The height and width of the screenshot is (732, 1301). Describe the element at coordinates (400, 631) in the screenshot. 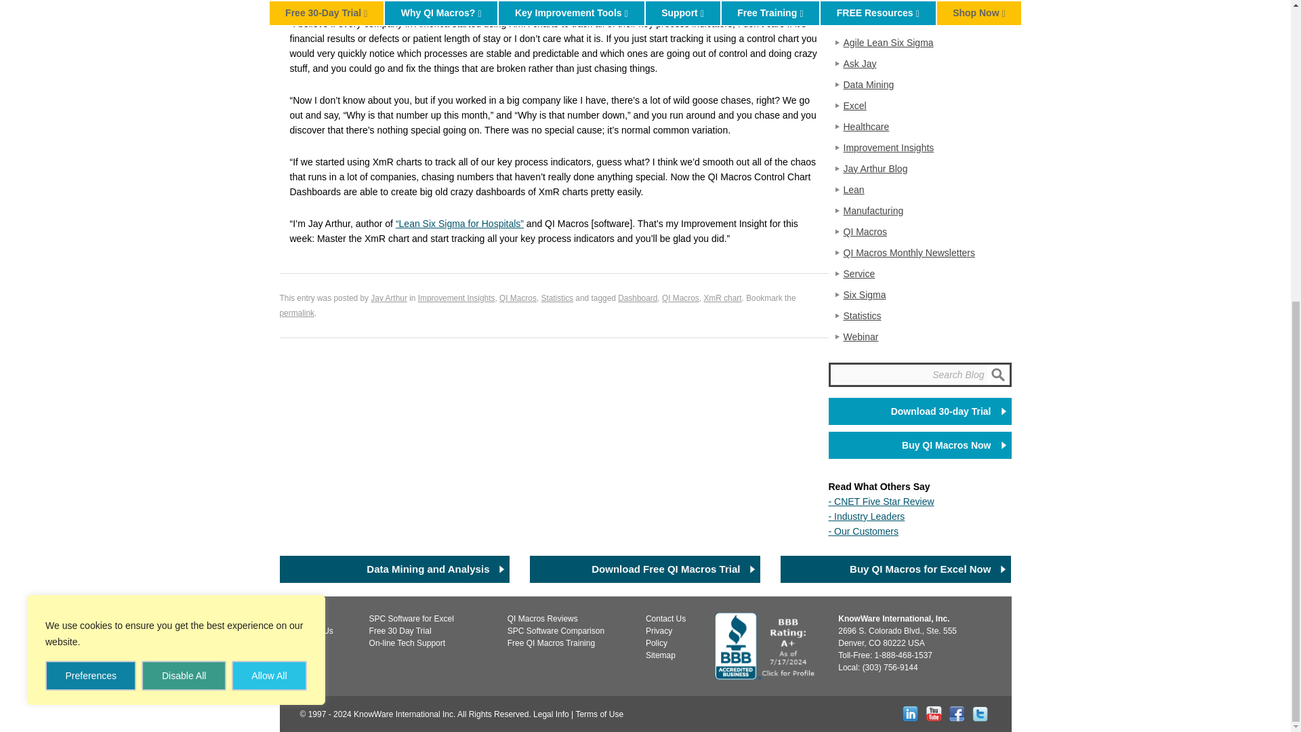

I see `Free QI Macros Trial` at that location.